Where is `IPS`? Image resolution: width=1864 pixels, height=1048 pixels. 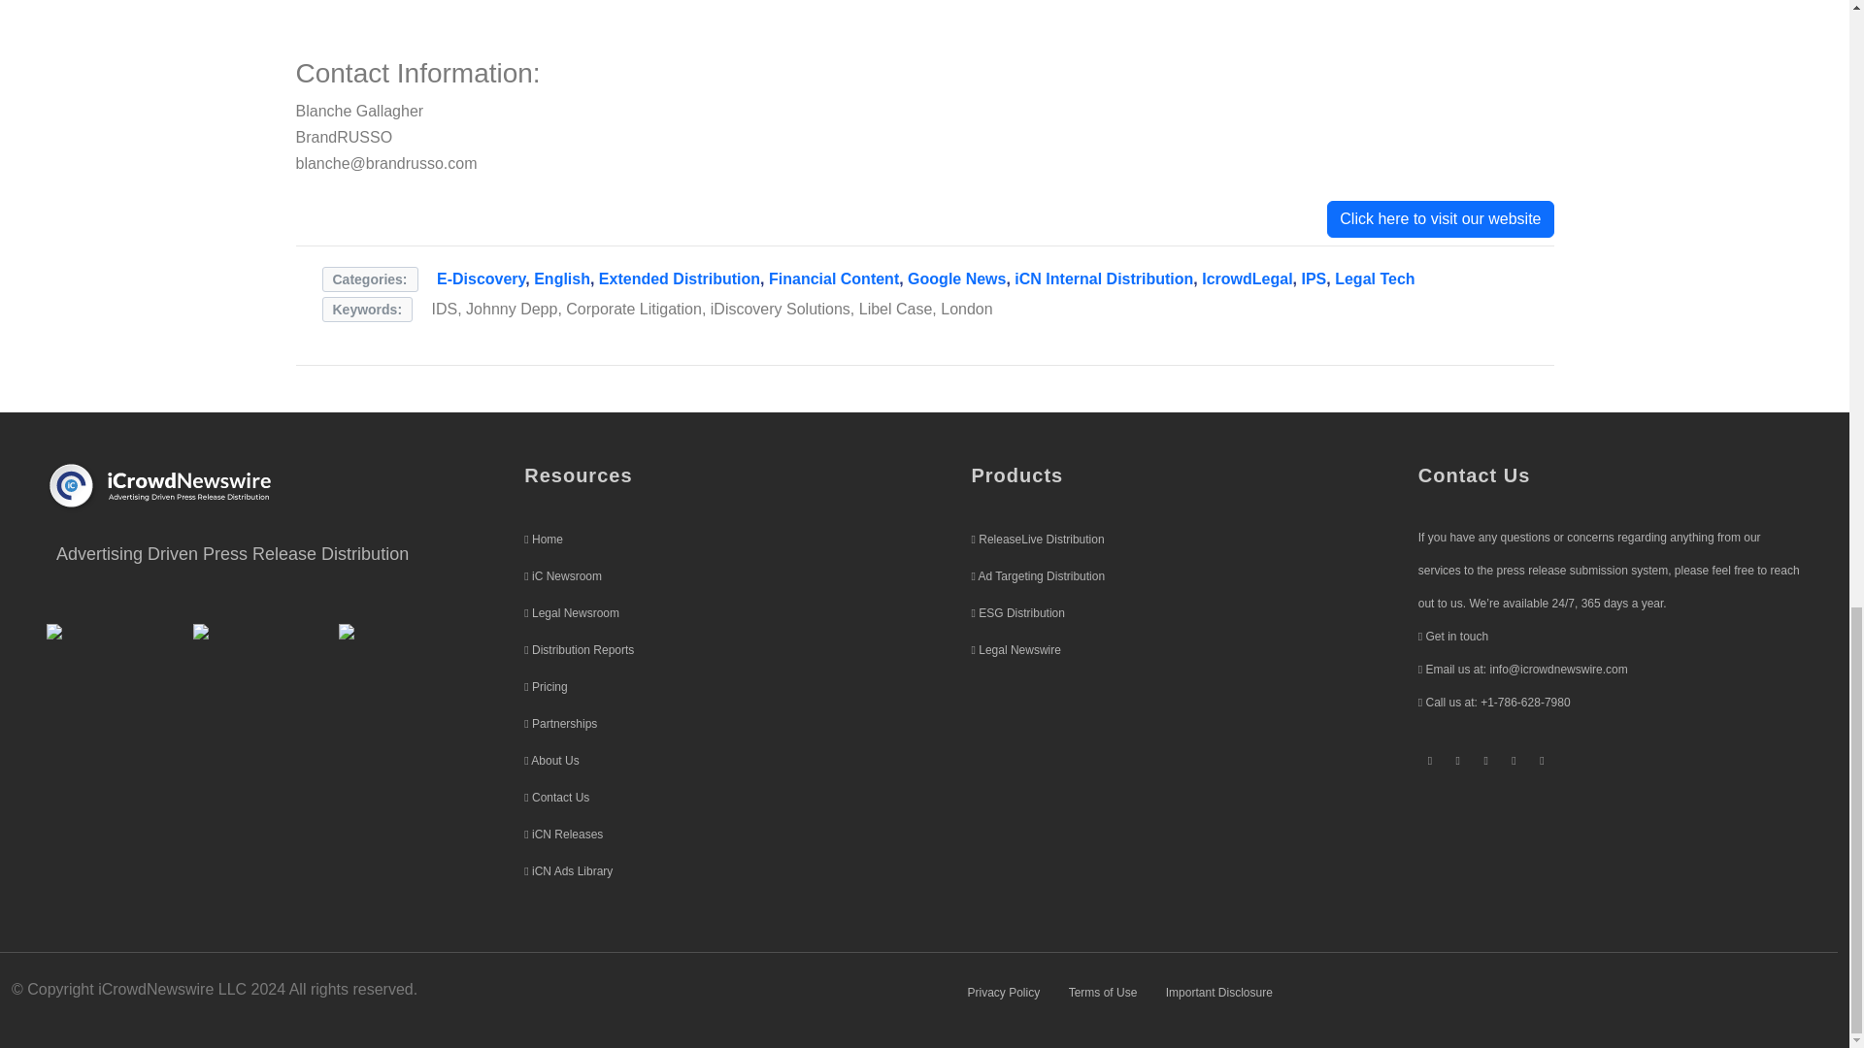 IPS is located at coordinates (1313, 278).